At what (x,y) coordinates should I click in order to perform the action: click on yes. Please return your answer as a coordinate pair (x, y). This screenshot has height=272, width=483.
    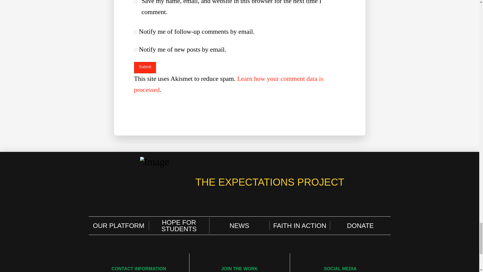
    Looking at the image, I should click on (135, 2).